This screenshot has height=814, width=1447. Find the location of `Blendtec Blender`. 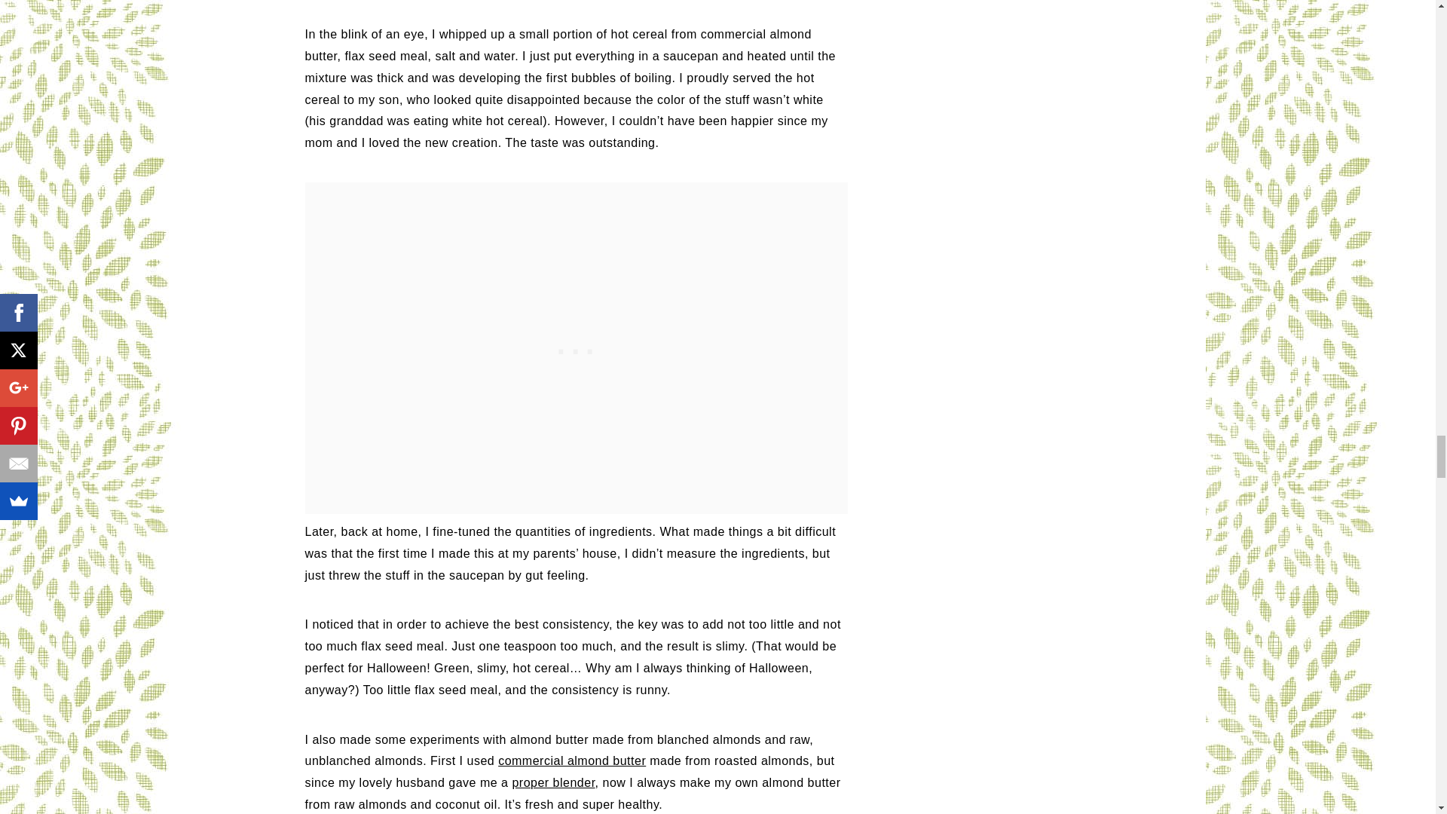

Blendtec Blender is located at coordinates (553, 782).